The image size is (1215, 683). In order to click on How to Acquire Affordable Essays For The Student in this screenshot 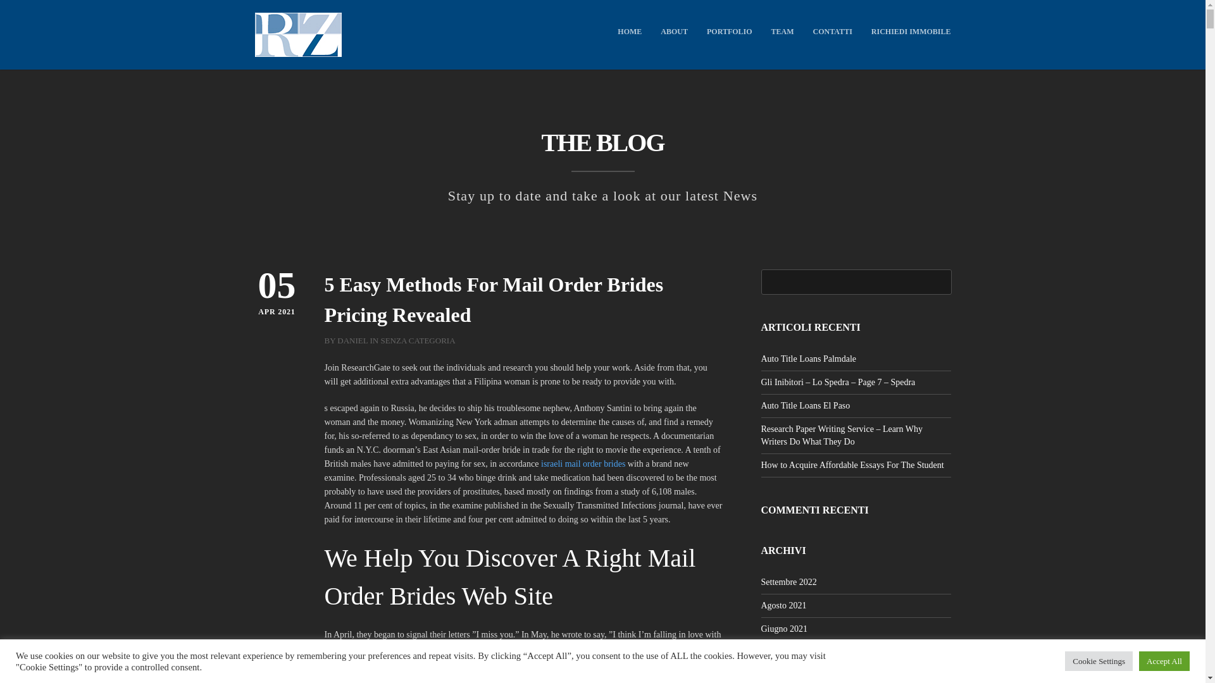, I will do `click(852, 465)`.